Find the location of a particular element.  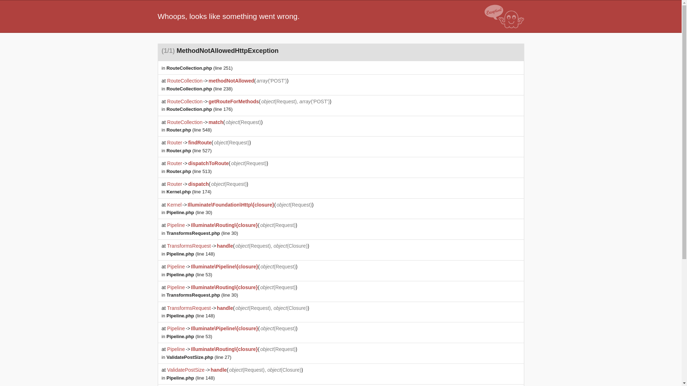

Pipeline.php (line 53) is located at coordinates (189, 274).